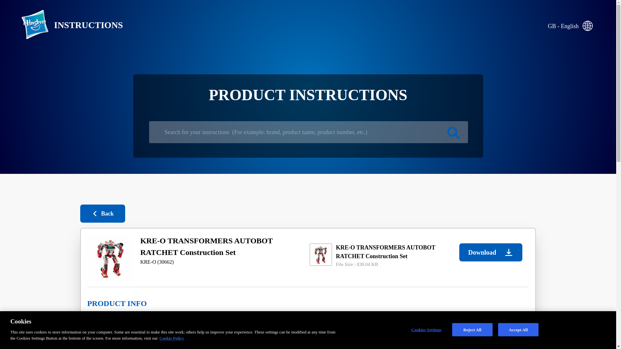 Image resolution: width=621 pixels, height=349 pixels. Describe the element at coordinates (103, 213) in the screenshot. I see `Back` at that location.